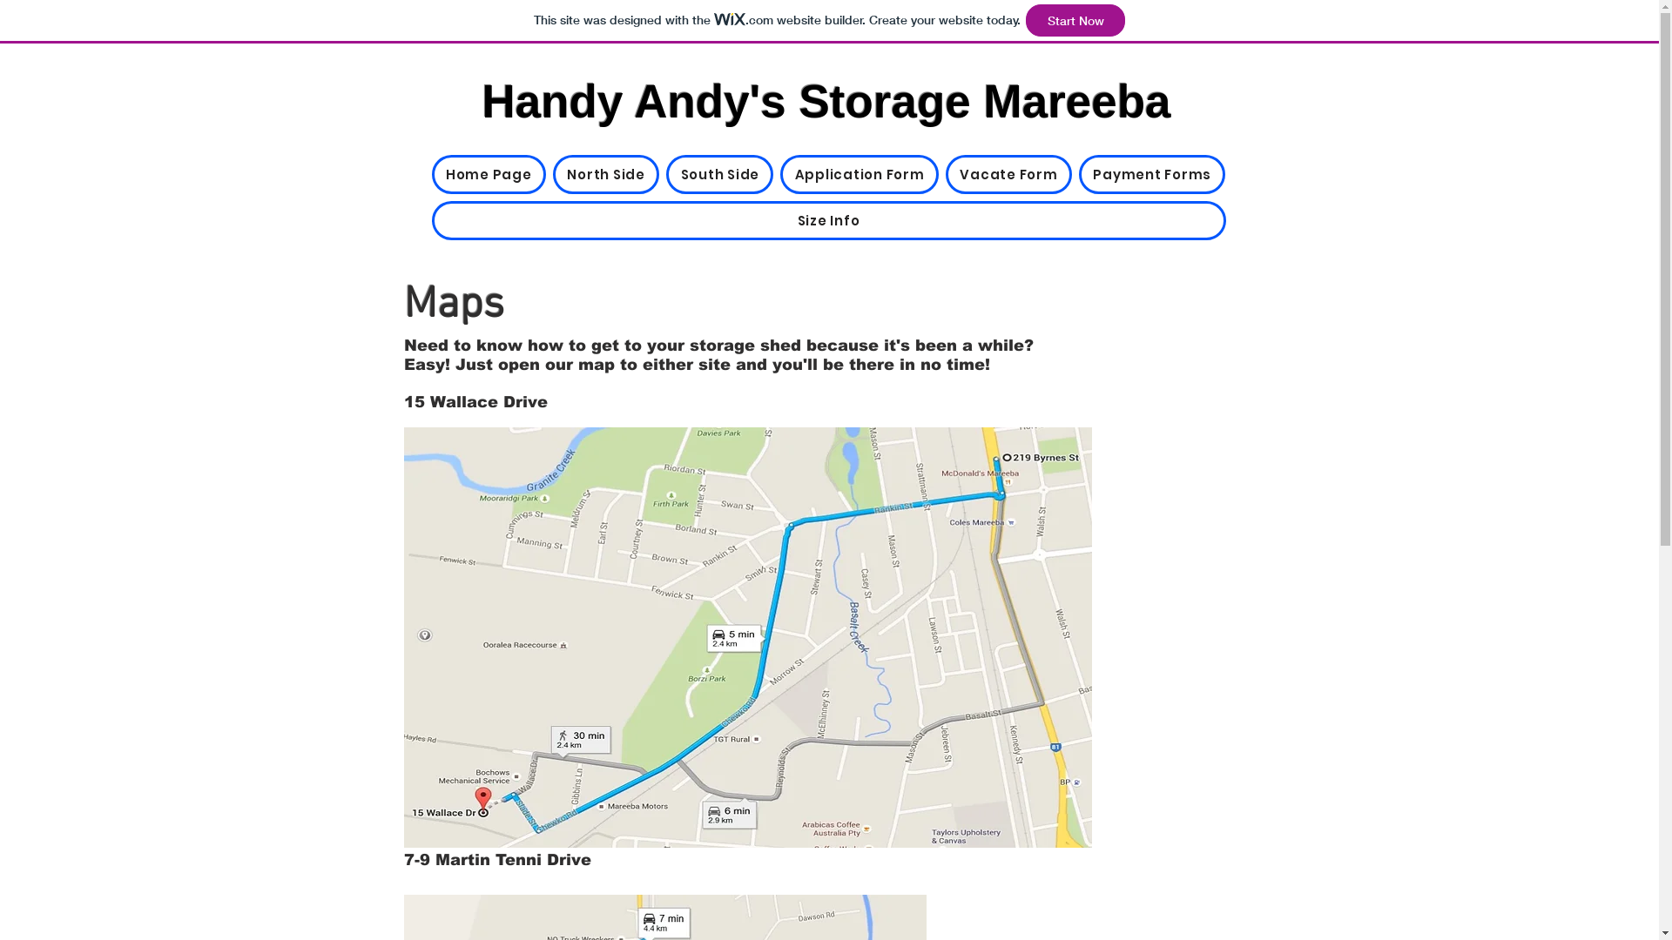  Describe the element at coordinates (719, 174) in the screenshot. I see `South Side` at that location.